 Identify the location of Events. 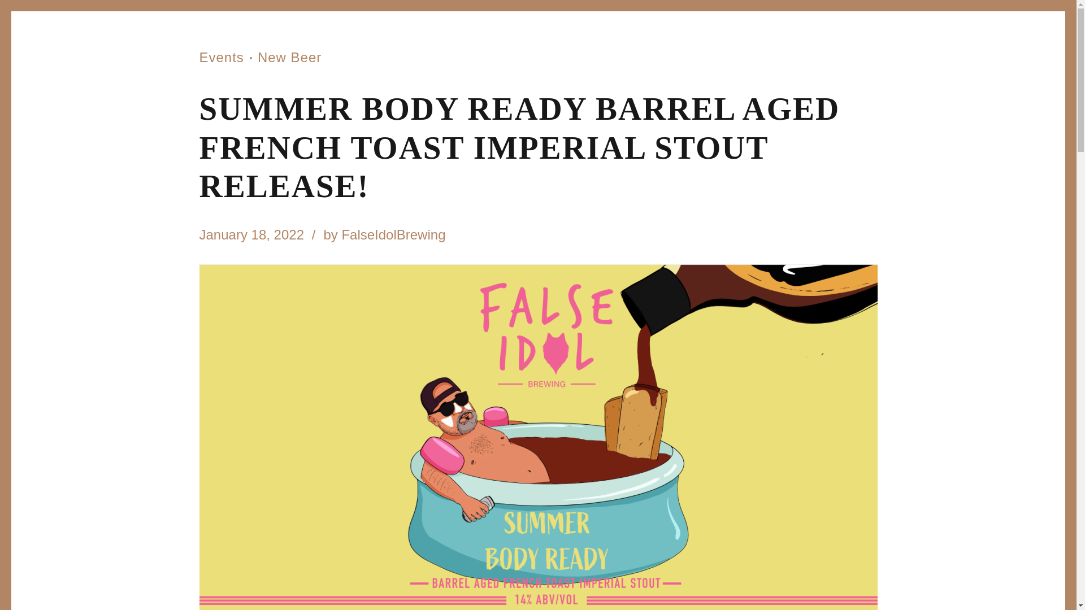
(220, 56).